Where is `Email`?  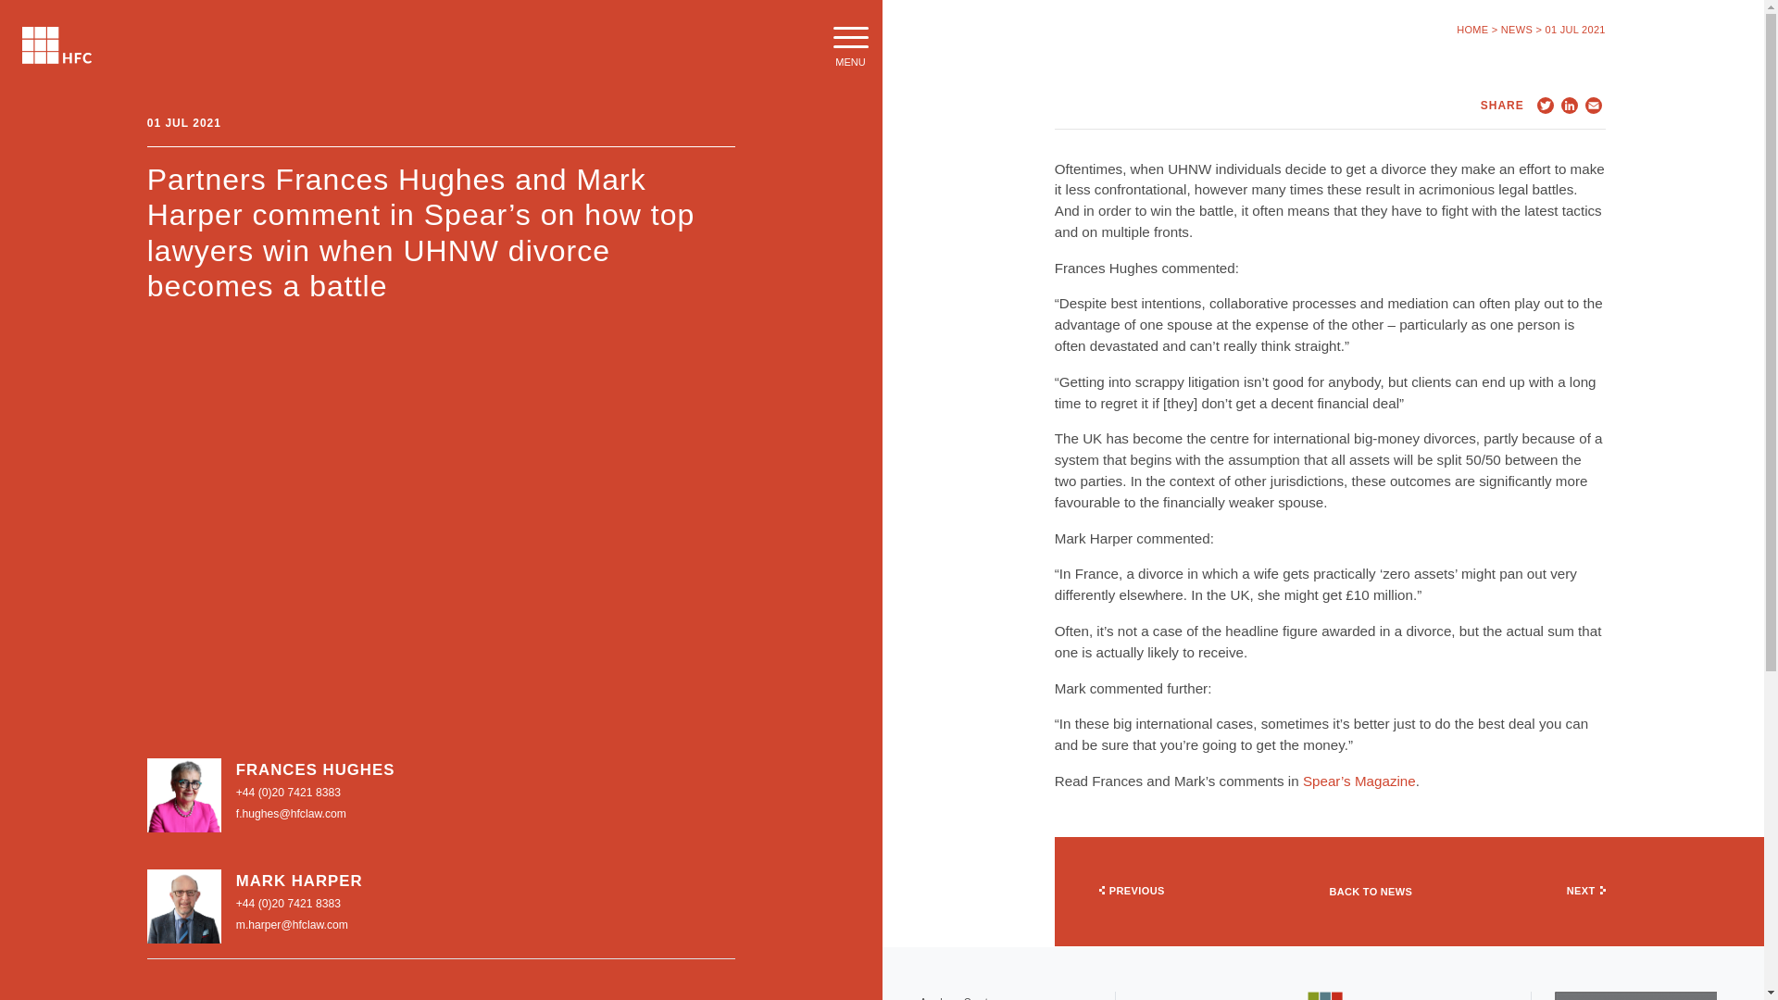
Email is located at coordinates (293, 924).